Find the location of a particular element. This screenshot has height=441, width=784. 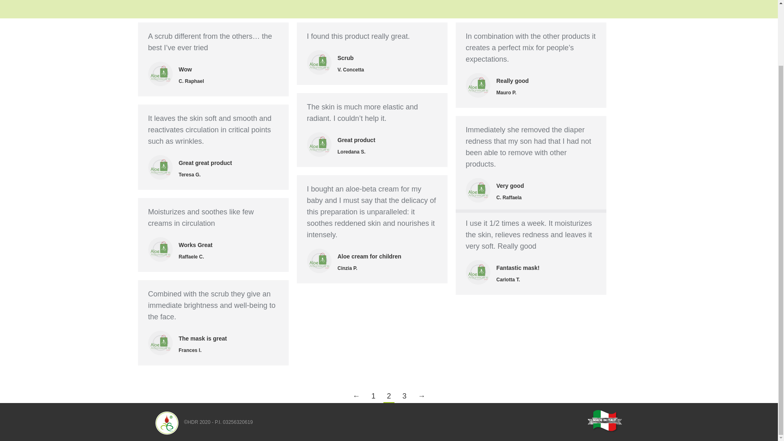

aloeshop-logo-quadro is located at coordinates (160, 73).